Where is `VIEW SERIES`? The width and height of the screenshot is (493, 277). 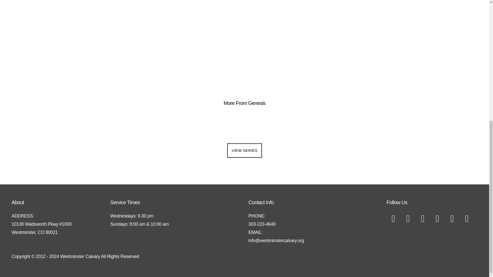 VIEW SERIES is located at coordinates (244, 150).